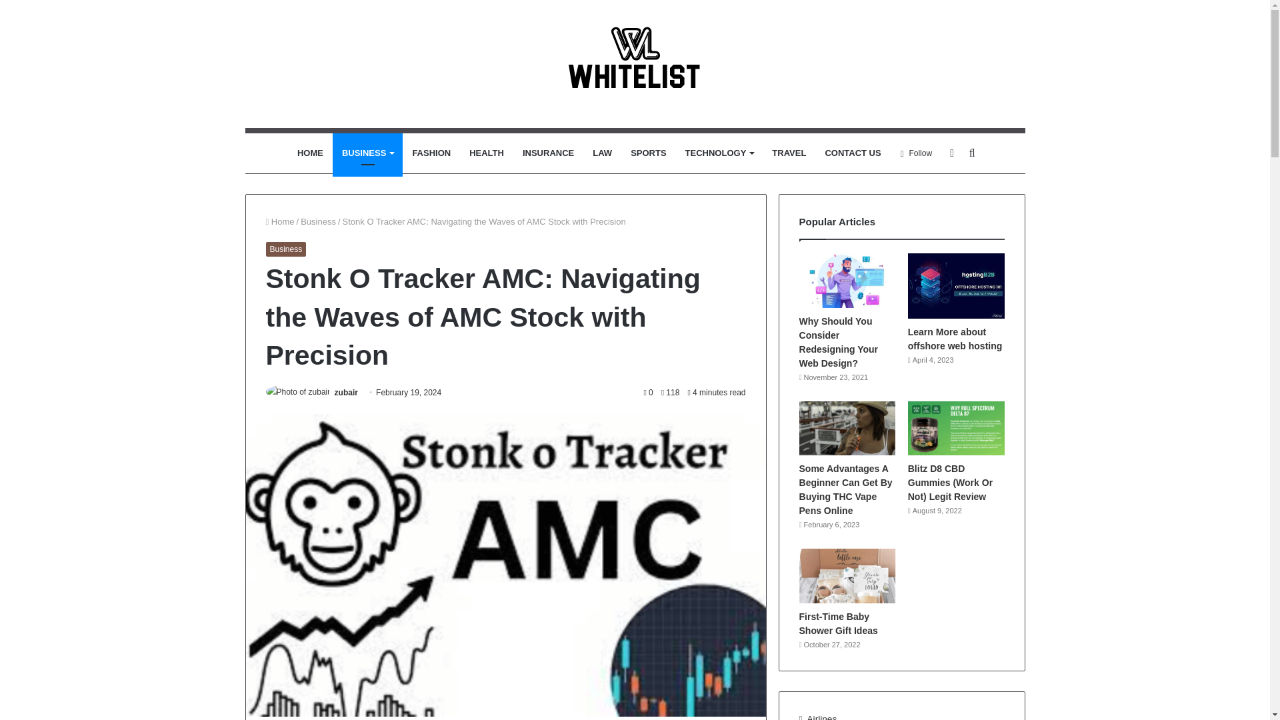 This screenshot has height=720, width=1280. I want to click on HOME, so click(311, 153).